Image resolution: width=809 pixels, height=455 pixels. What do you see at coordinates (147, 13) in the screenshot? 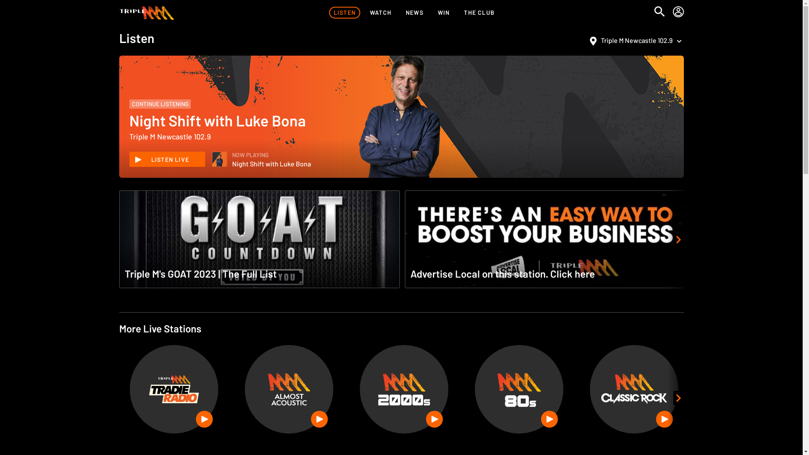
I see `Triple M` at bounding box center [147, 13].